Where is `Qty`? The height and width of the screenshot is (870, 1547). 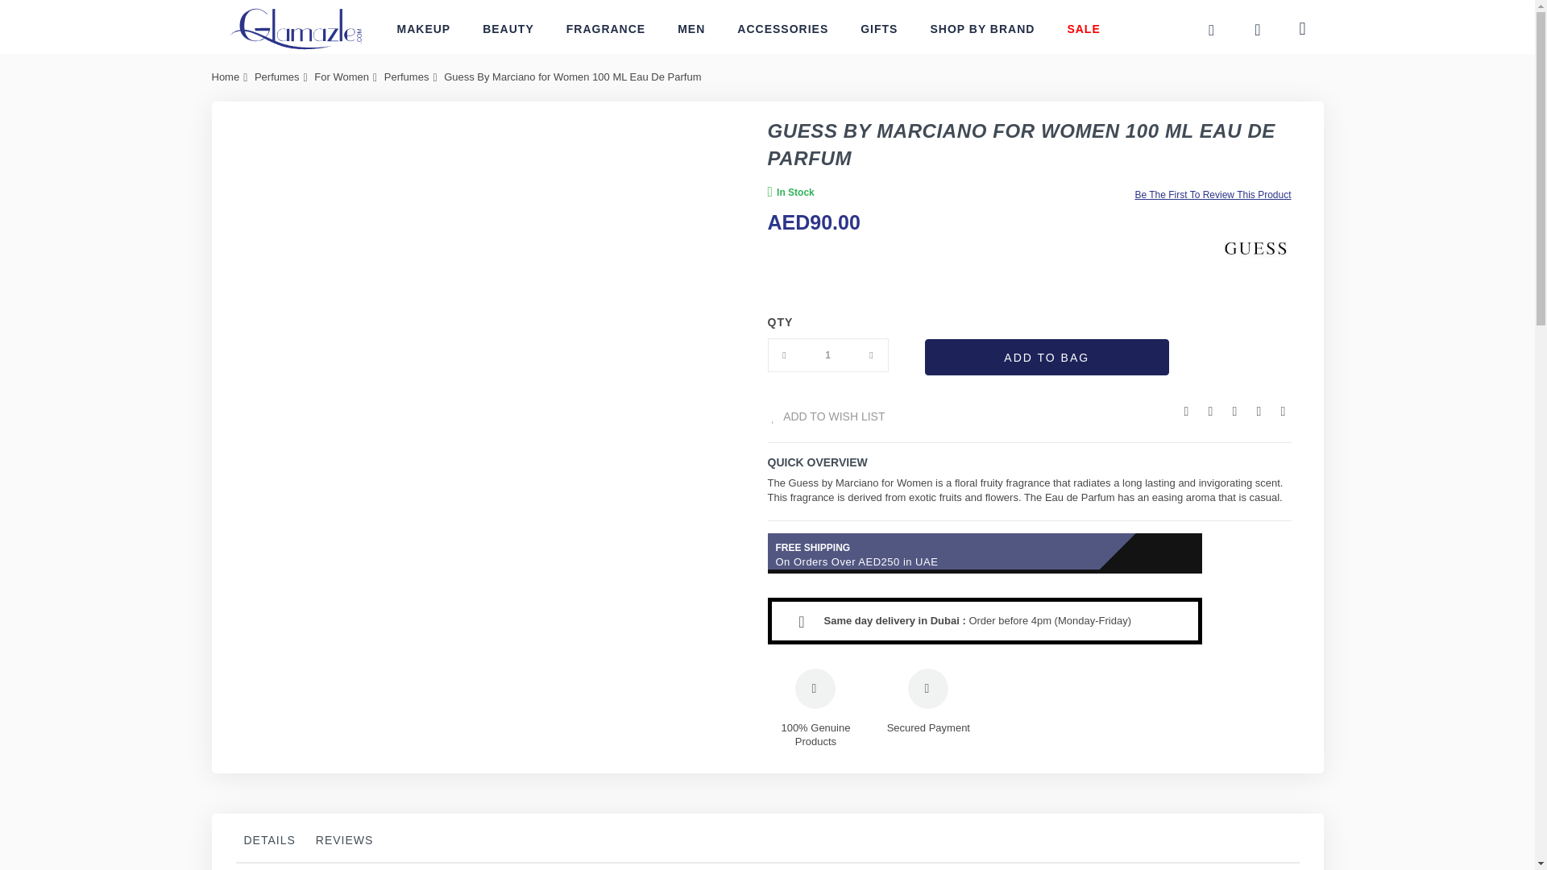
Qty is located at coordinates (828, 355).